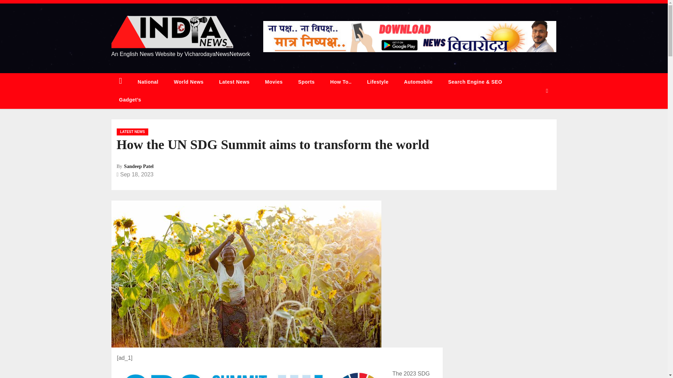  What do you see at coordinates (306, 82) in the screenshot?
I see `Sports` at bounding box center [306, 82].